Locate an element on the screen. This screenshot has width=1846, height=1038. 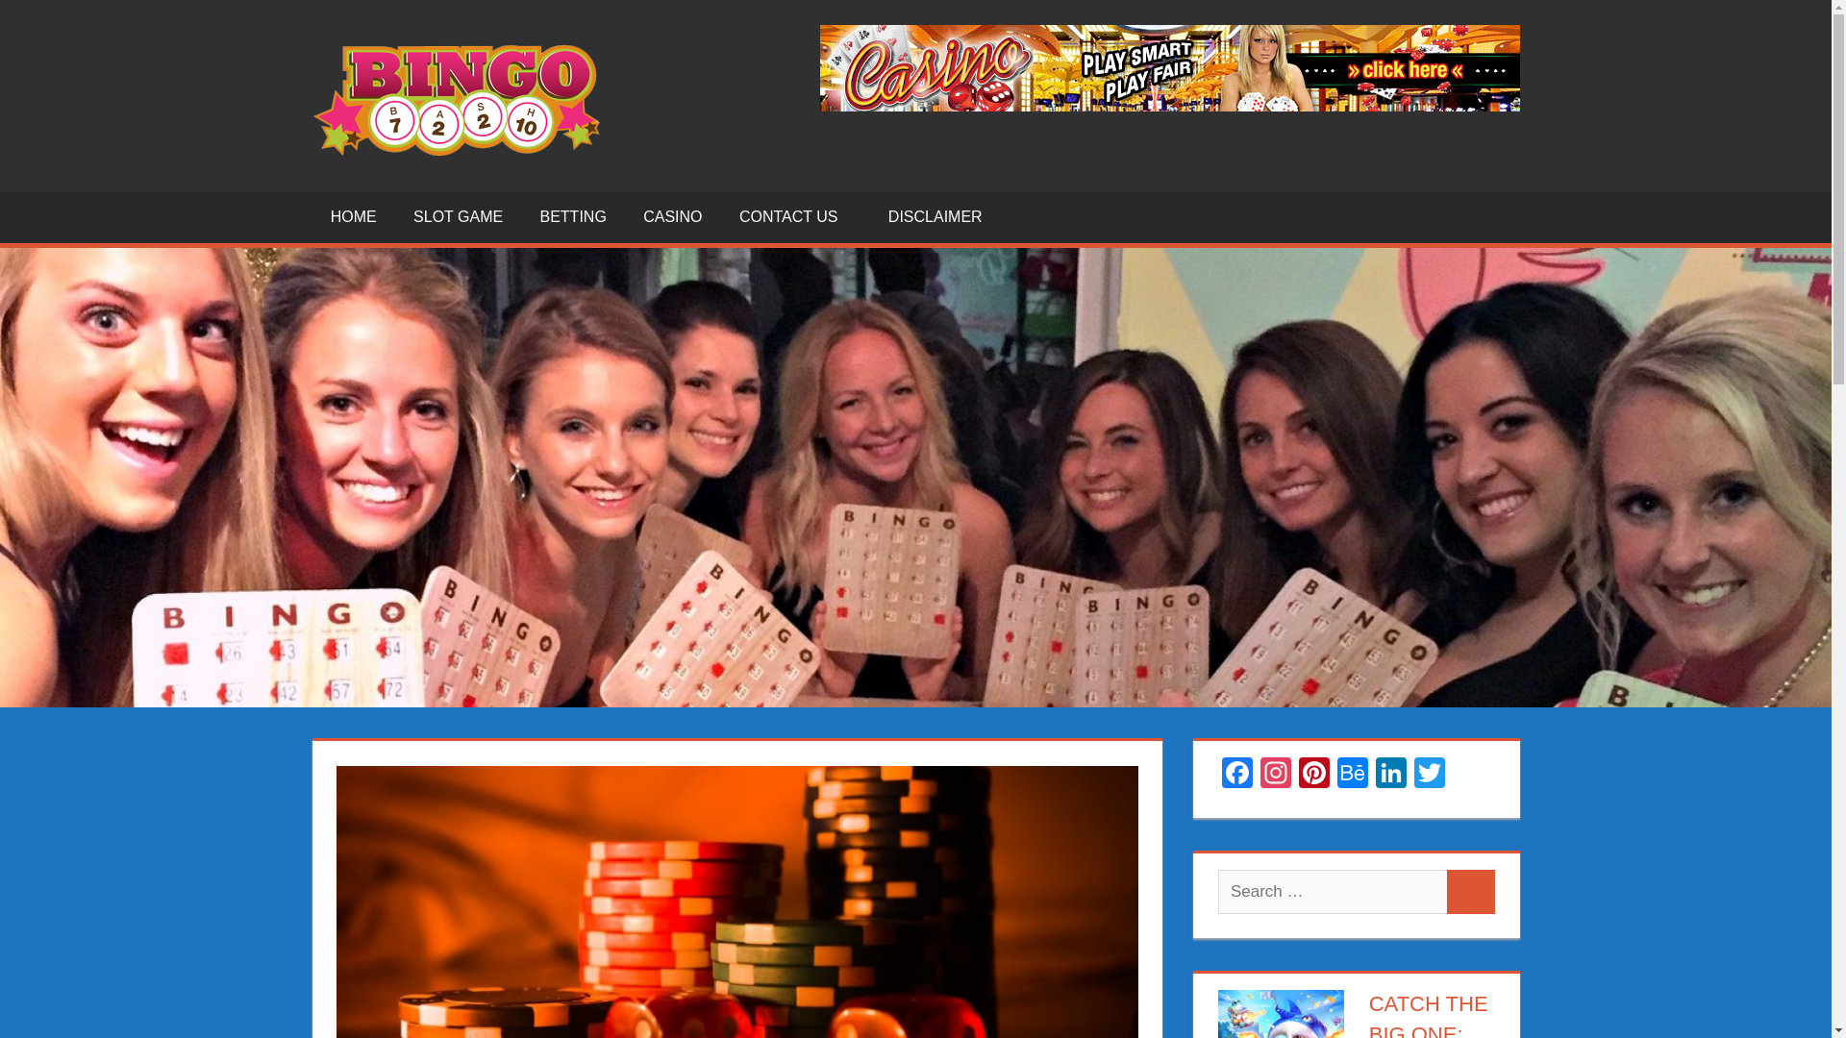
SLOT GAME is located at coordinates (458, 217).